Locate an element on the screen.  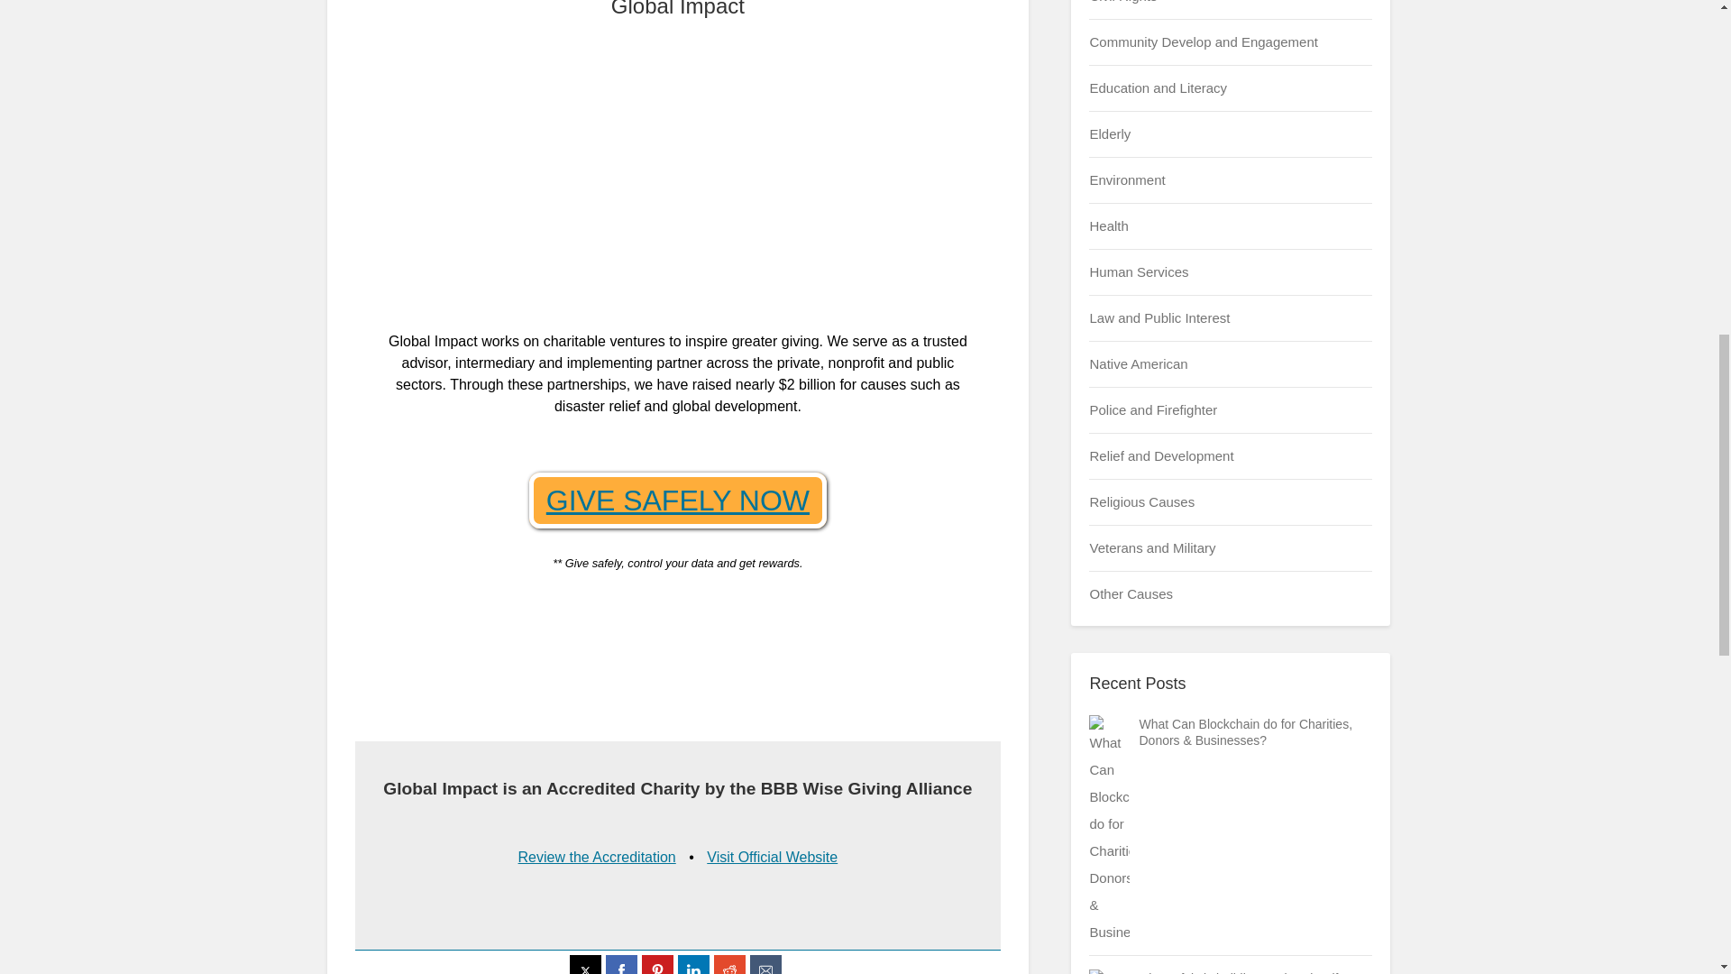
GIVE SAFELY NOW is located at coordinates (678, 500).